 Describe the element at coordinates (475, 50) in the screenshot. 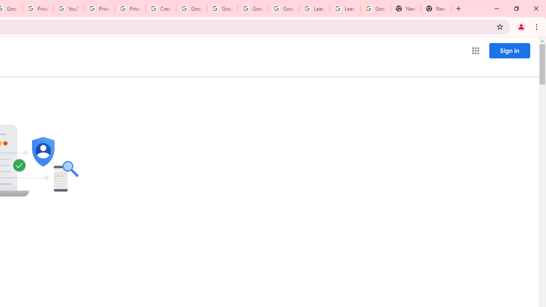

I see `Google apps` at that location.